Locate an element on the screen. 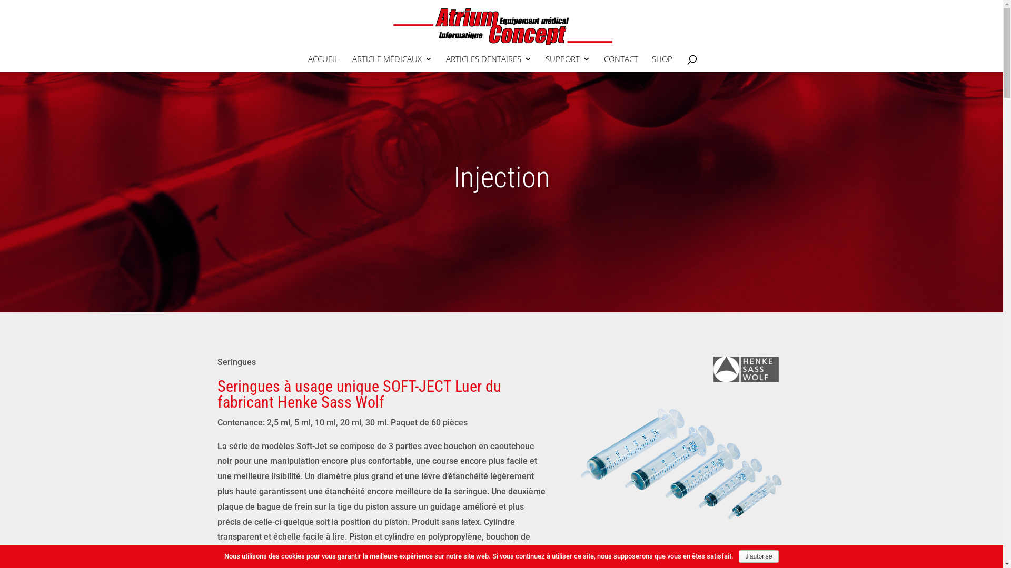 The height and width of the screenshot is (568, 1011). ARTICLES DENTAIRES is located at coordinates (489, 64).